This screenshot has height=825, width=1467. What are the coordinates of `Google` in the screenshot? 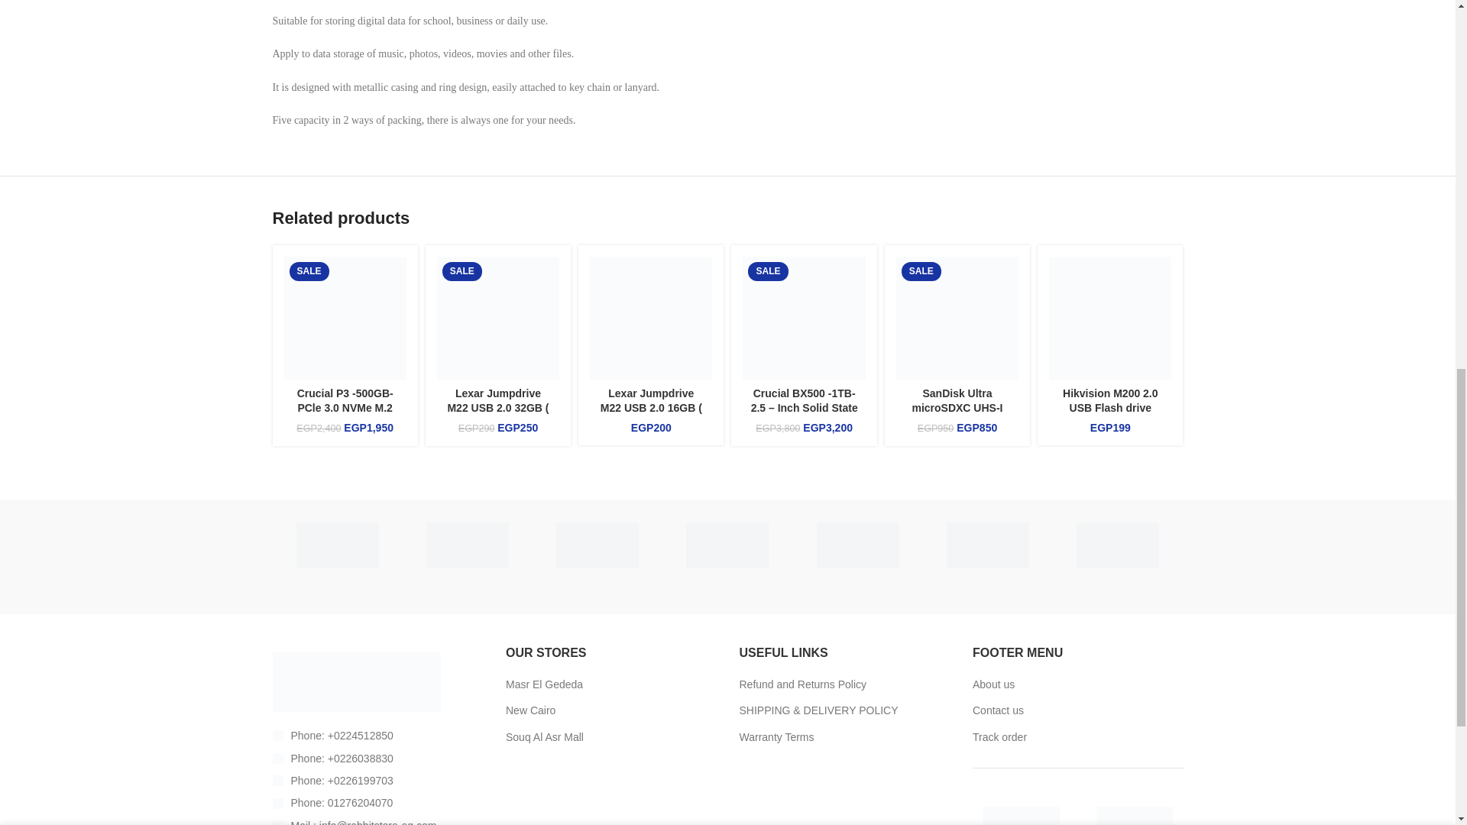 It's located at (727, 545).